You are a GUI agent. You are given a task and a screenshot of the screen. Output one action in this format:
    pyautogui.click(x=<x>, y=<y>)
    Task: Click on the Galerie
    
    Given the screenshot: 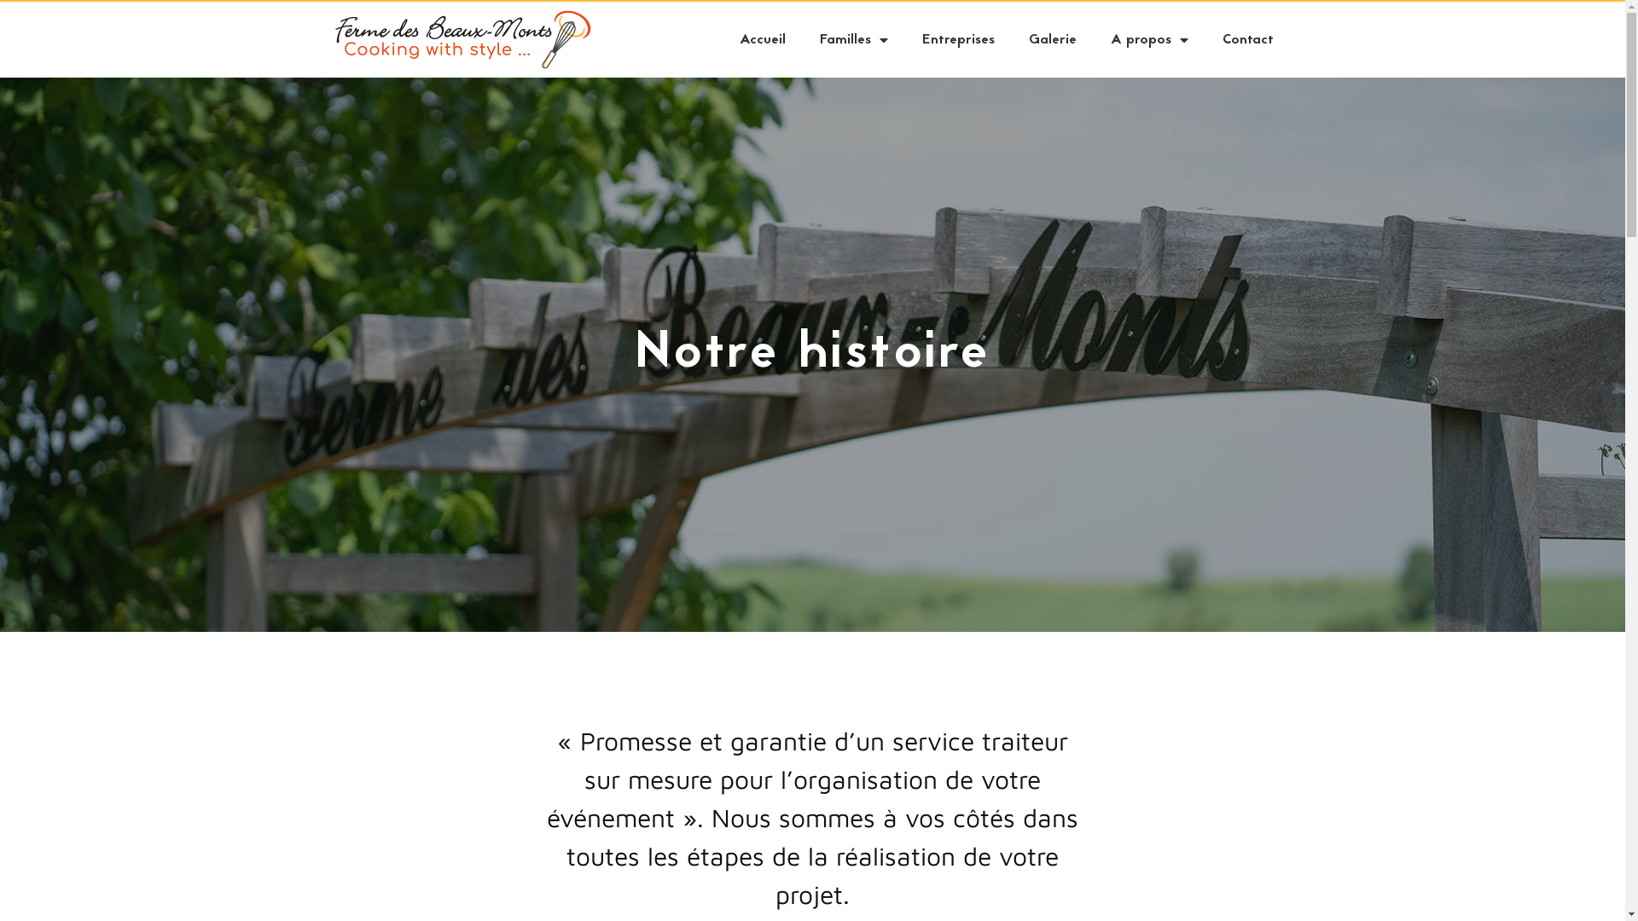 What is the action you would take?
    pyautogui.click(x=1053, y=40)
    